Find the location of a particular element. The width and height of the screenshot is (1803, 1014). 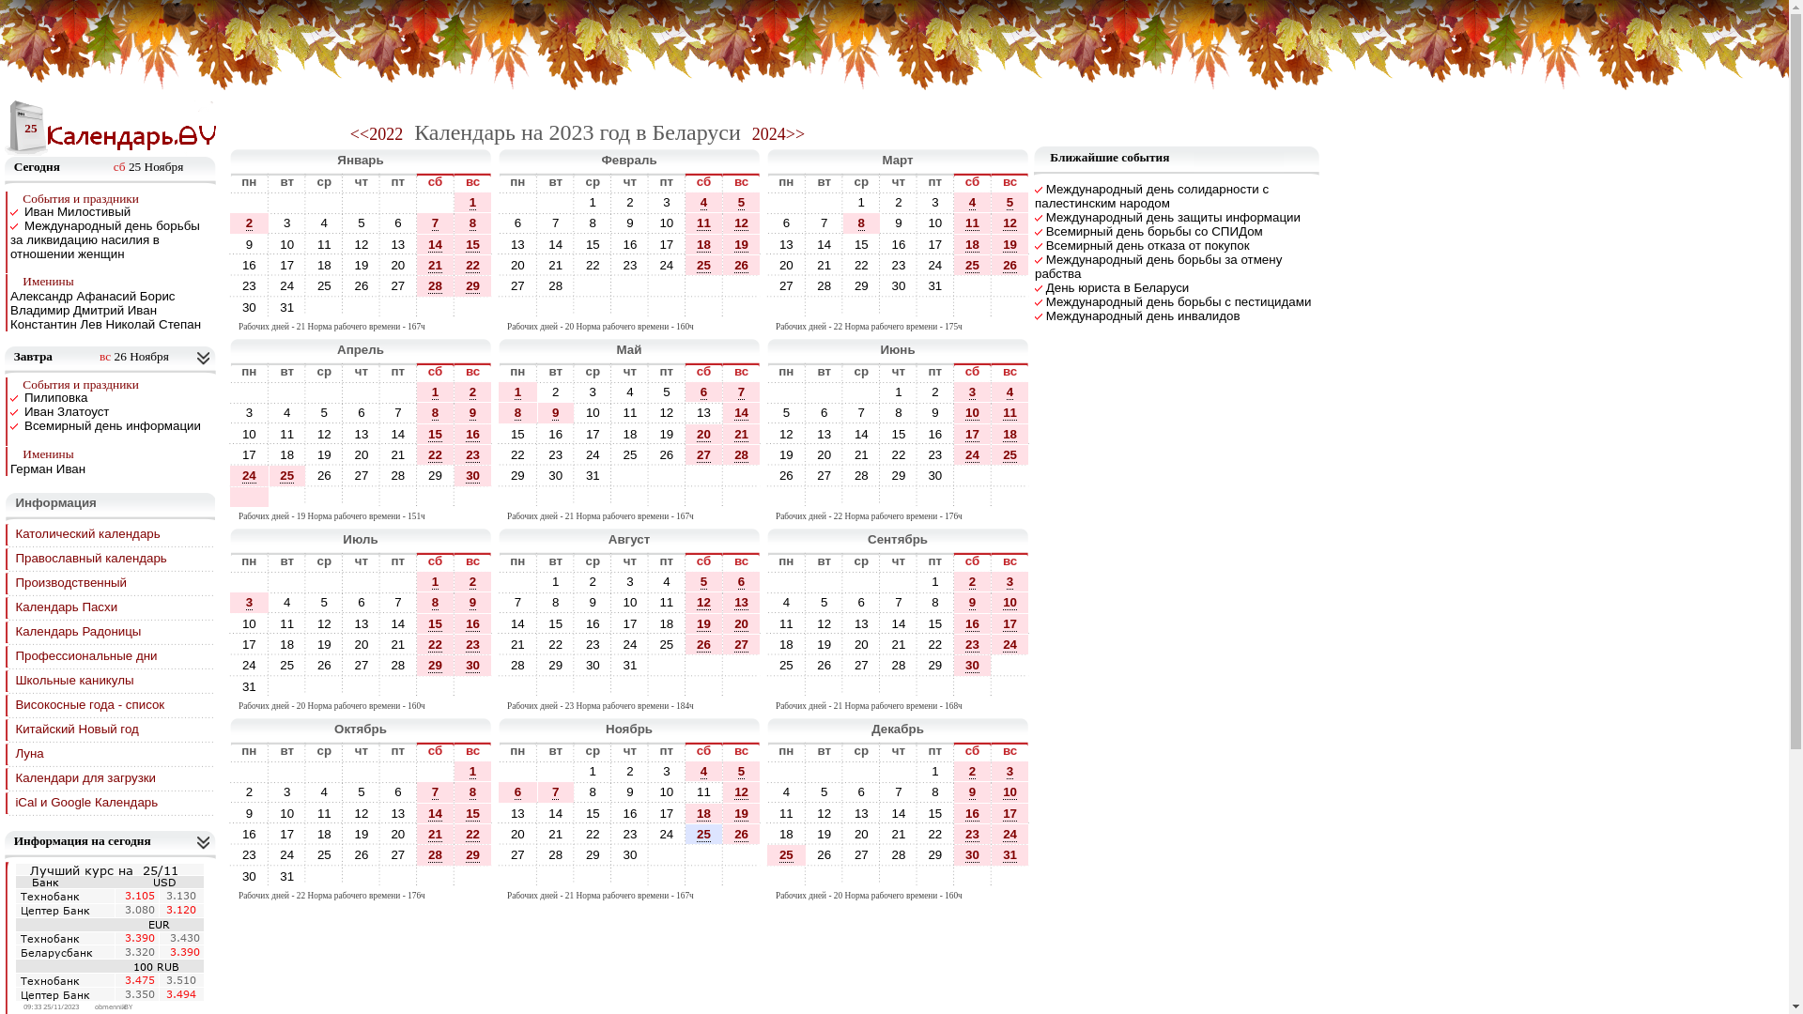

26 is located at coordinates (1010, 265).